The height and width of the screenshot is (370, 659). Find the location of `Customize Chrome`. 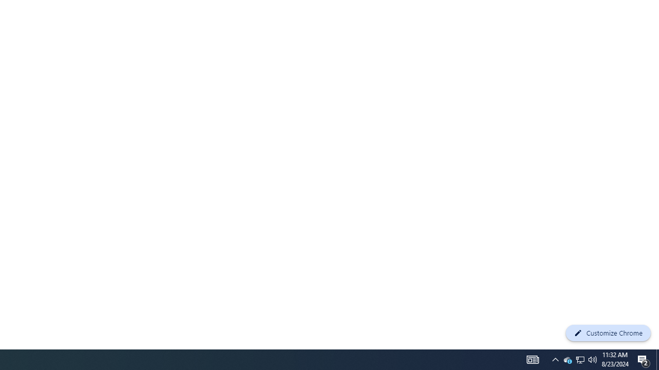

Customize Chrome is located at coordinates (608, 333).